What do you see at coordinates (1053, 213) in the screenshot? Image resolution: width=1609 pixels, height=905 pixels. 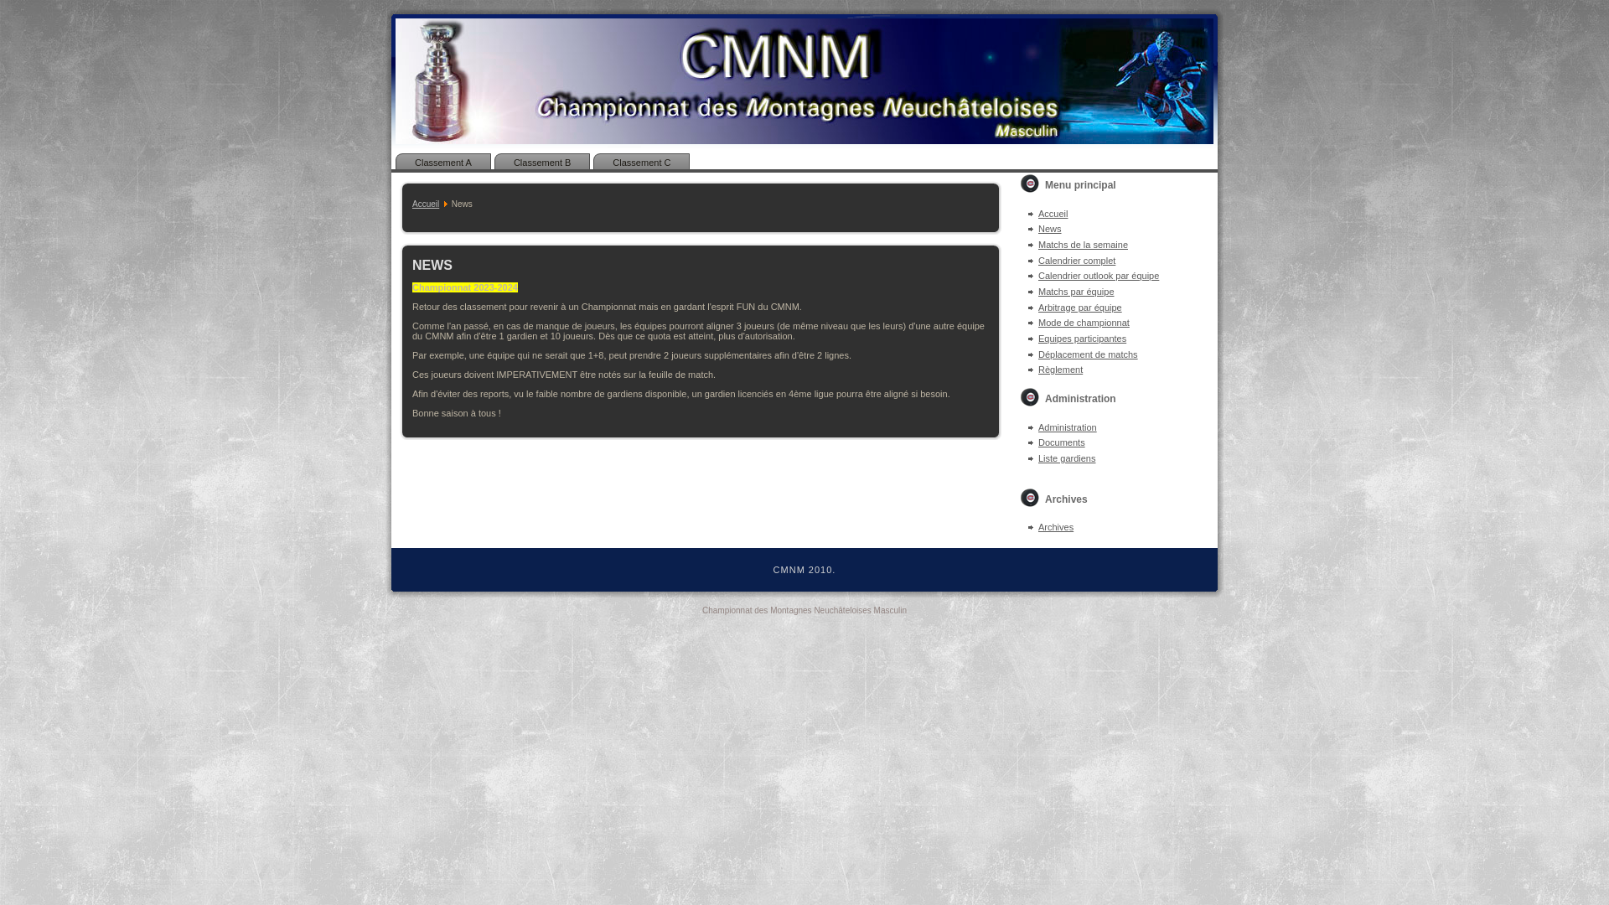 I see `Accueil` at bounding box center [1053, 213].